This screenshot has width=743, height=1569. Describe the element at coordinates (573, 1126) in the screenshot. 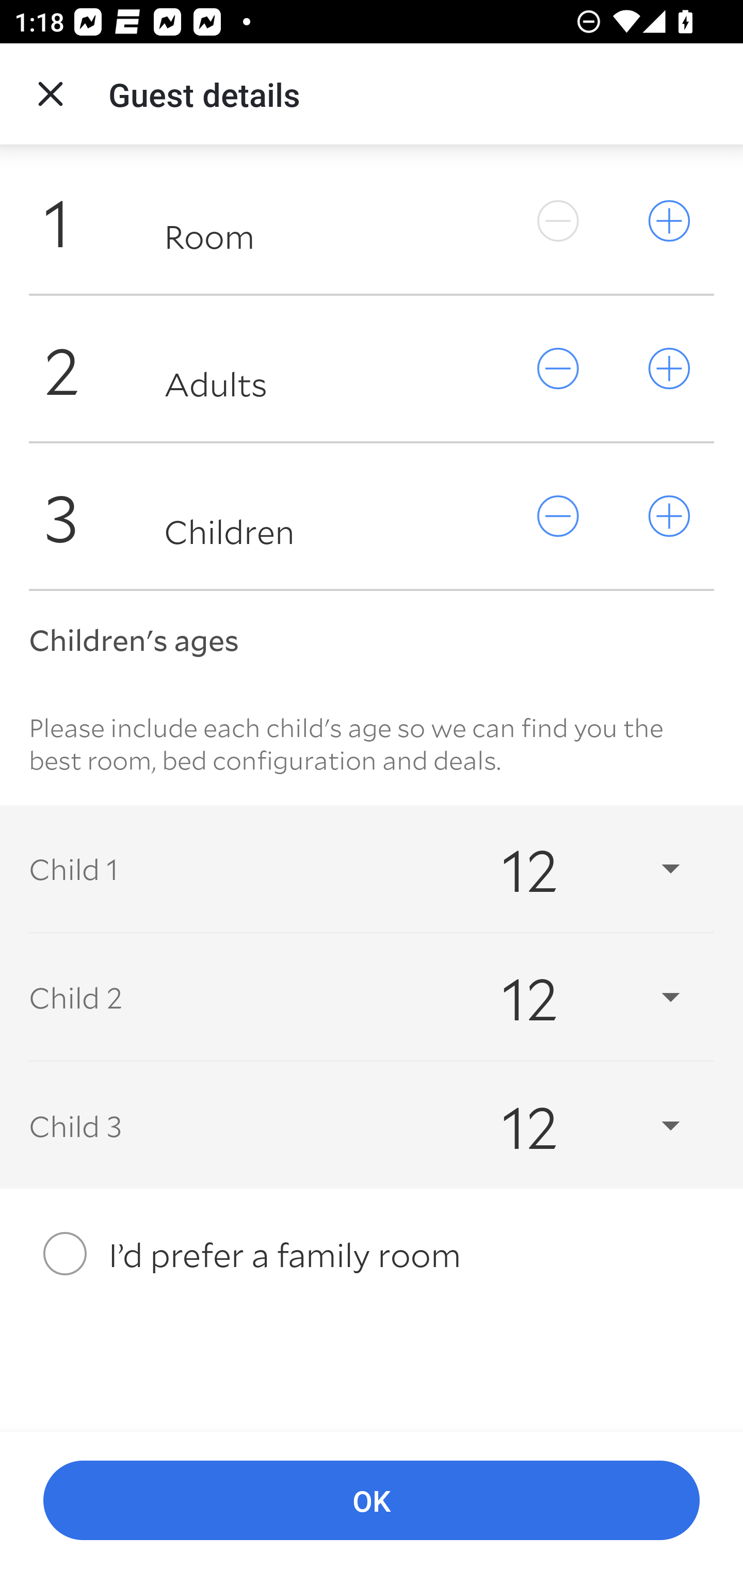

I see `12` at that location.